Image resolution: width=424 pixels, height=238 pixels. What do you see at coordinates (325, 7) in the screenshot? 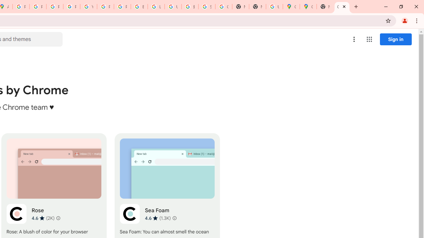
I see `New Tab` at bounding box center [325, 7].